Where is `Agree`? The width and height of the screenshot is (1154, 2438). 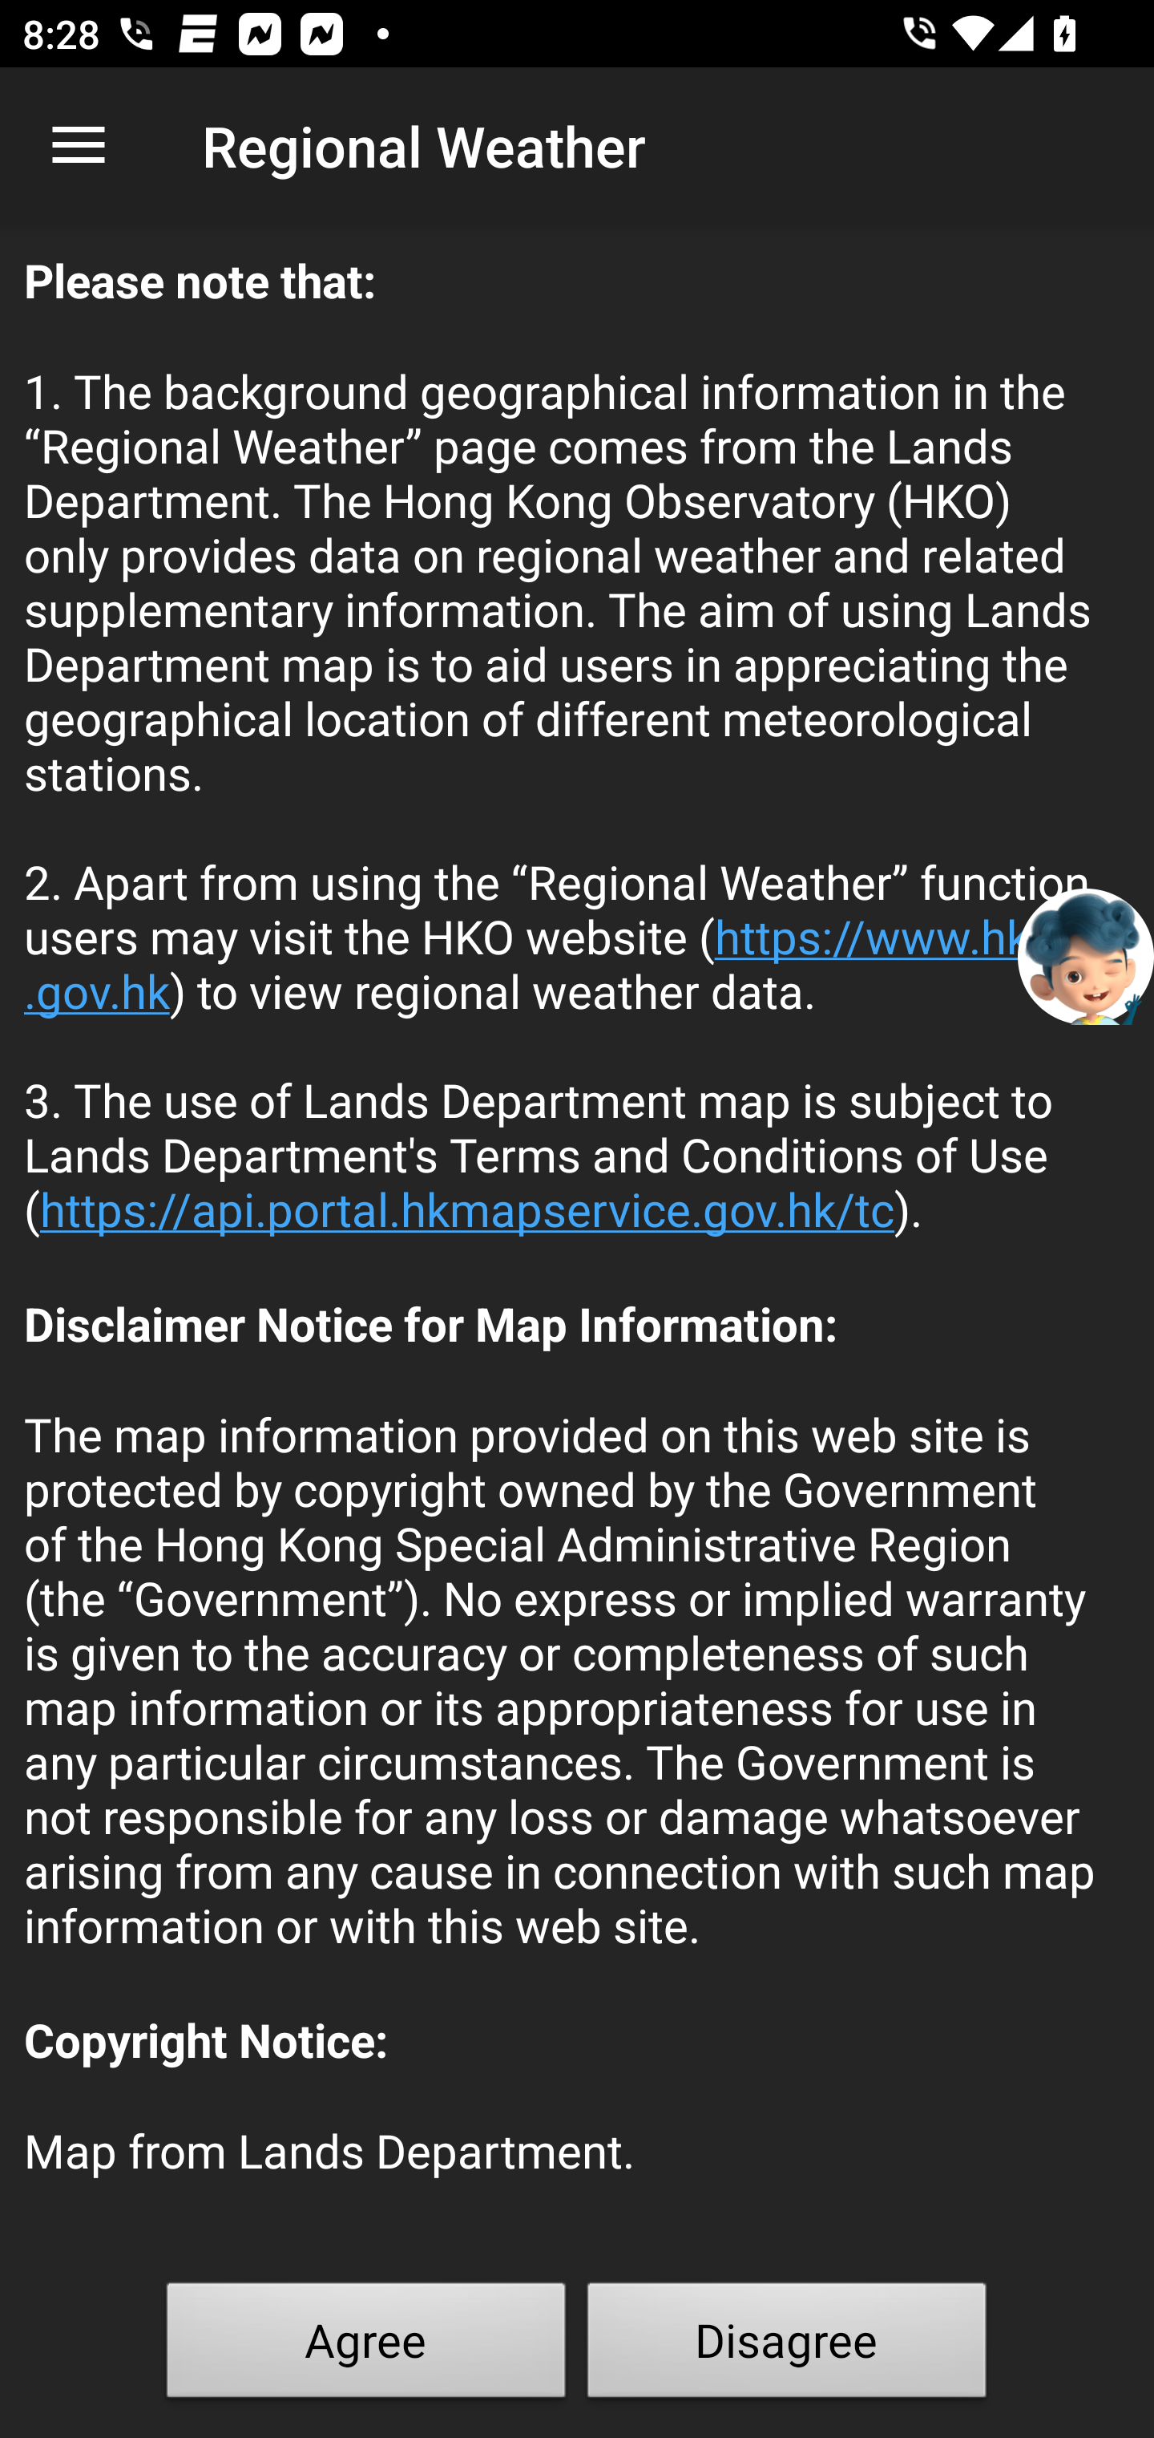
Agree is located at coordinates (366, 2347).